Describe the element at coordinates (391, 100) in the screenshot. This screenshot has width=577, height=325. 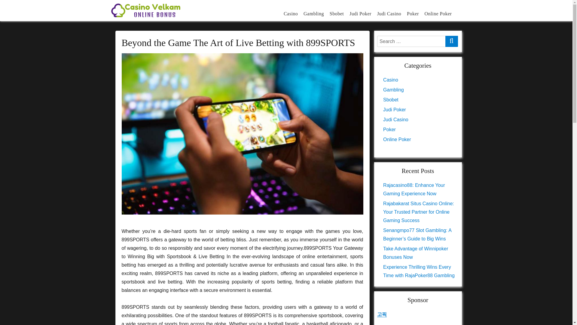
I see `Sbobet` at that location.